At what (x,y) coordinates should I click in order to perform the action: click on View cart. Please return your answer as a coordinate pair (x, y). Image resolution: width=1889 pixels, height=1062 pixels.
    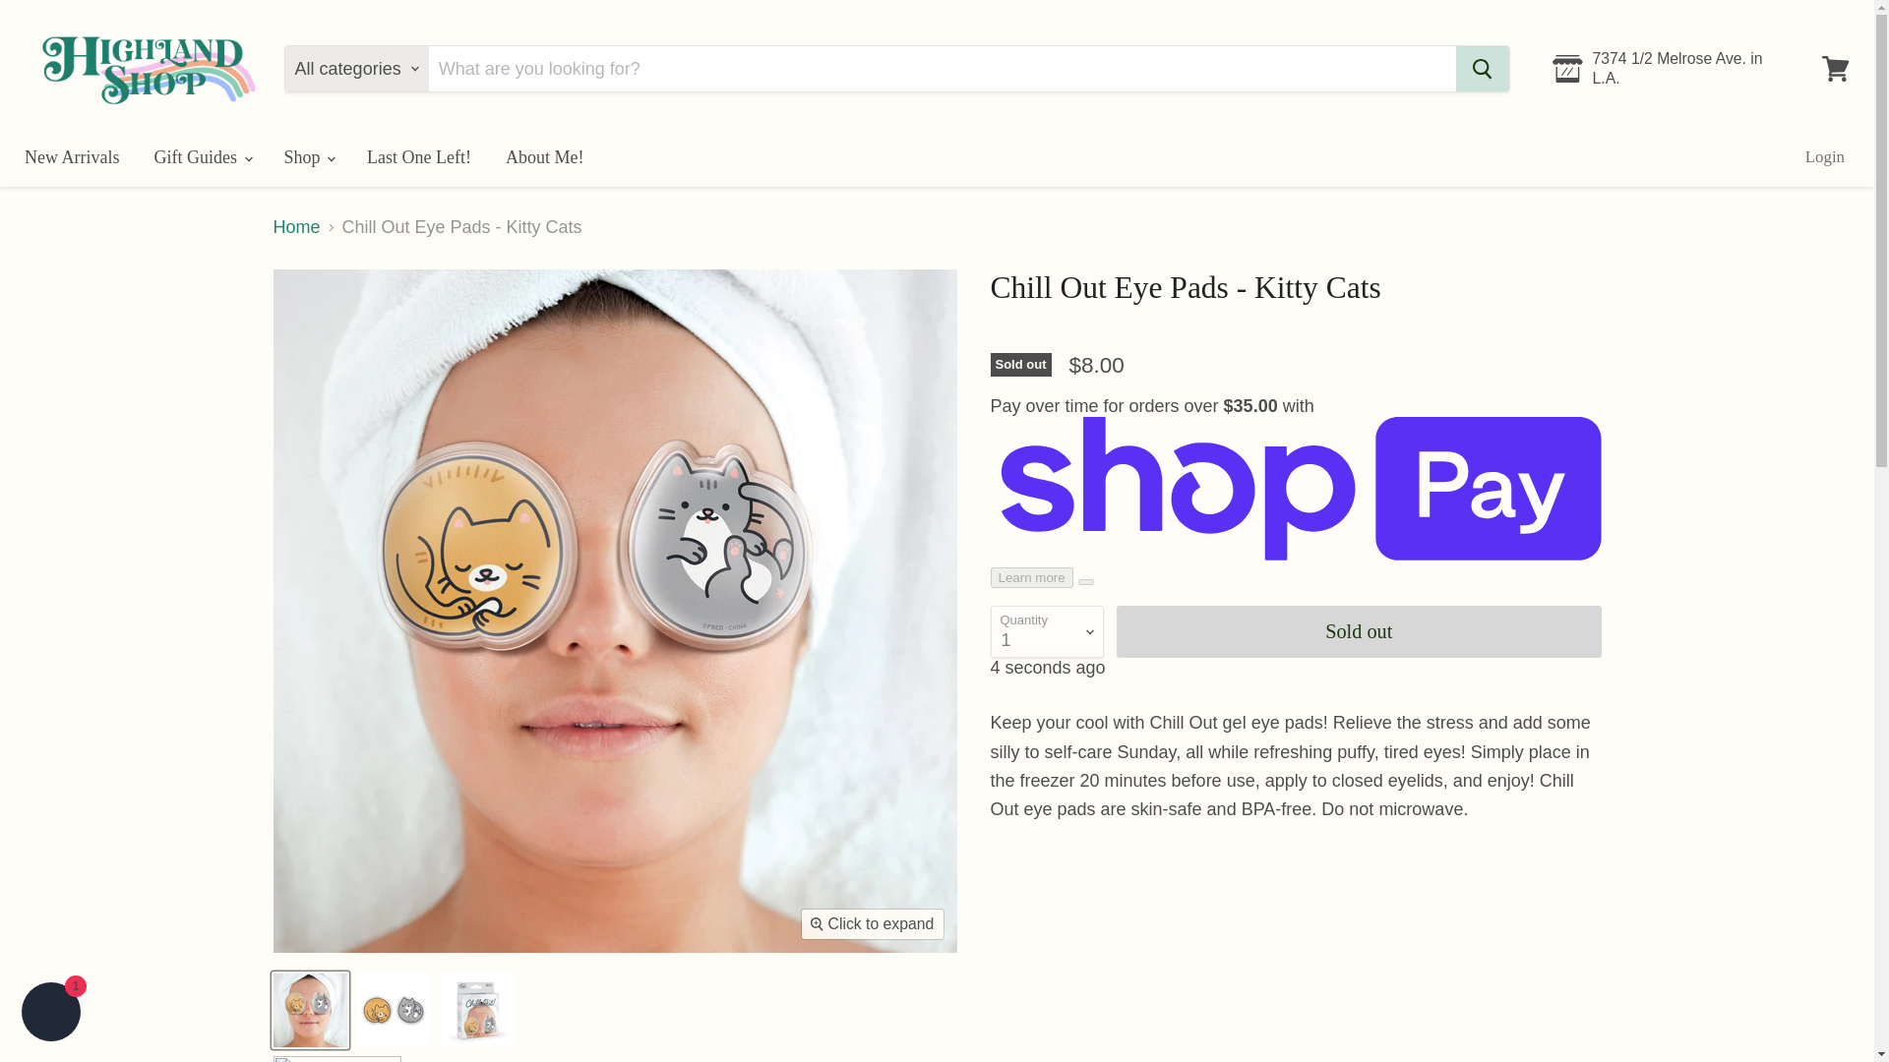
    Looking at the image, I should click on (1835, 69).